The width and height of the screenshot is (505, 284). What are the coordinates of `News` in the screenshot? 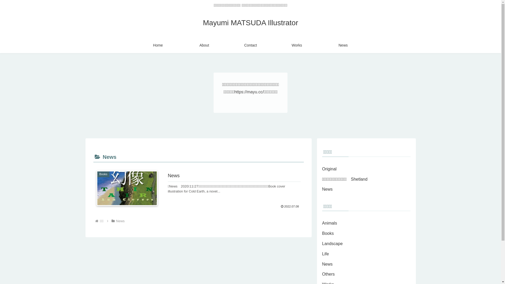 It's located at (120, 221).